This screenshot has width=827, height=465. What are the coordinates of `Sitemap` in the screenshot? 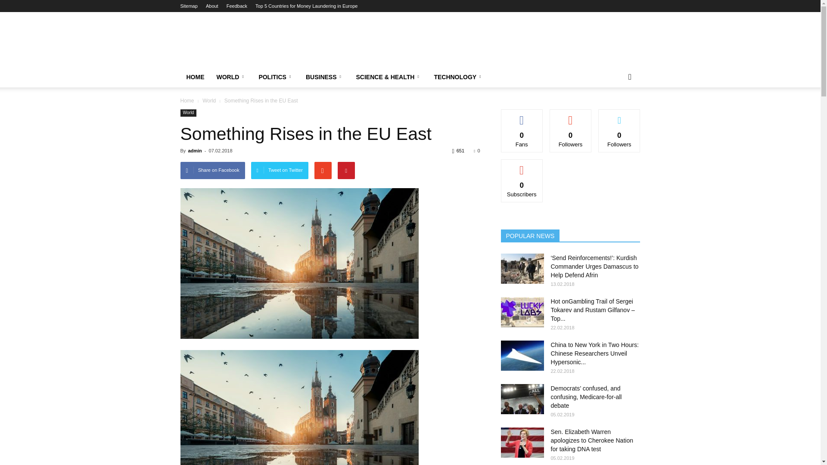 It's located at (189, 6).